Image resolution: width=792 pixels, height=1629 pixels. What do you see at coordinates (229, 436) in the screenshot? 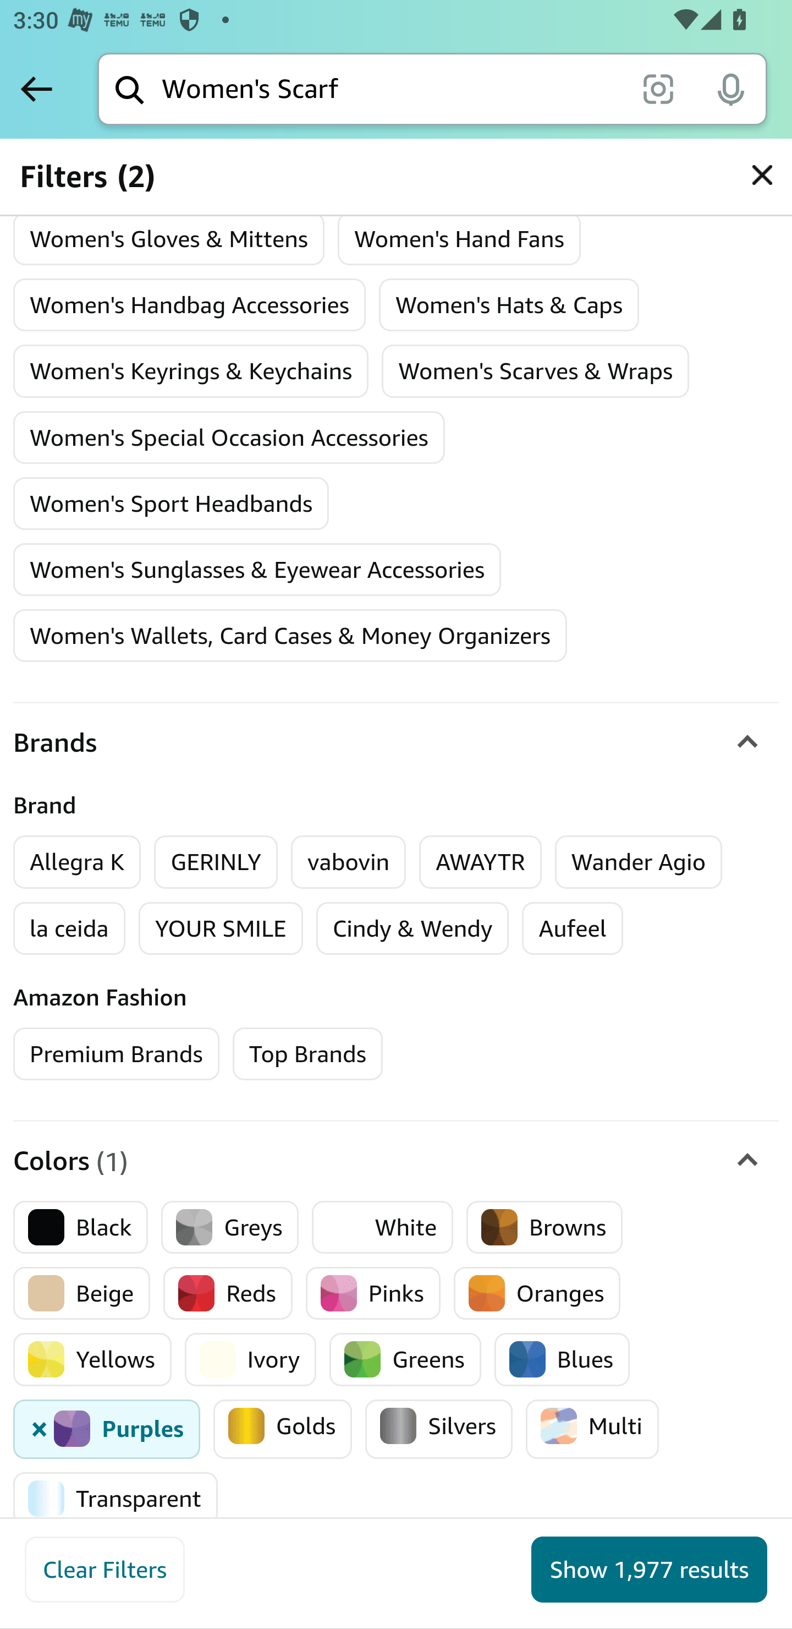
I see `Women's Special Occasion Accessories` at bounding box center [229, 436].